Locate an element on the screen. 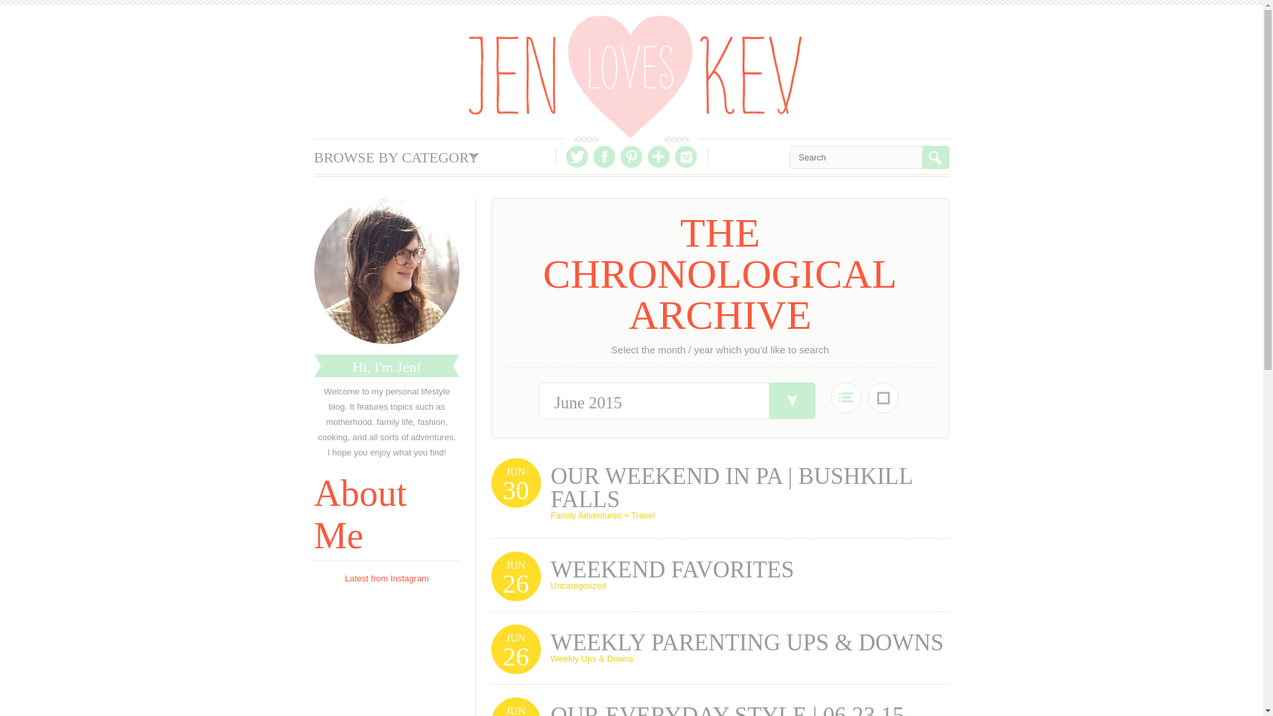 This screenshot has width=1273, height=716. BROWSE BY CATEGORY is located at coordinates (396, 156).